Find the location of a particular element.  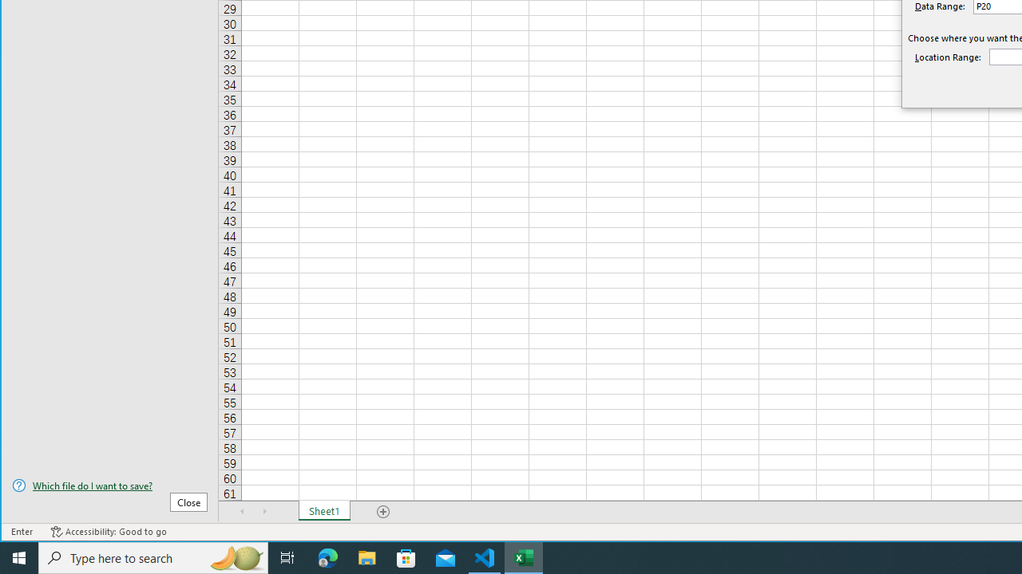

Sheet1 is located at coordinates (324, 511).